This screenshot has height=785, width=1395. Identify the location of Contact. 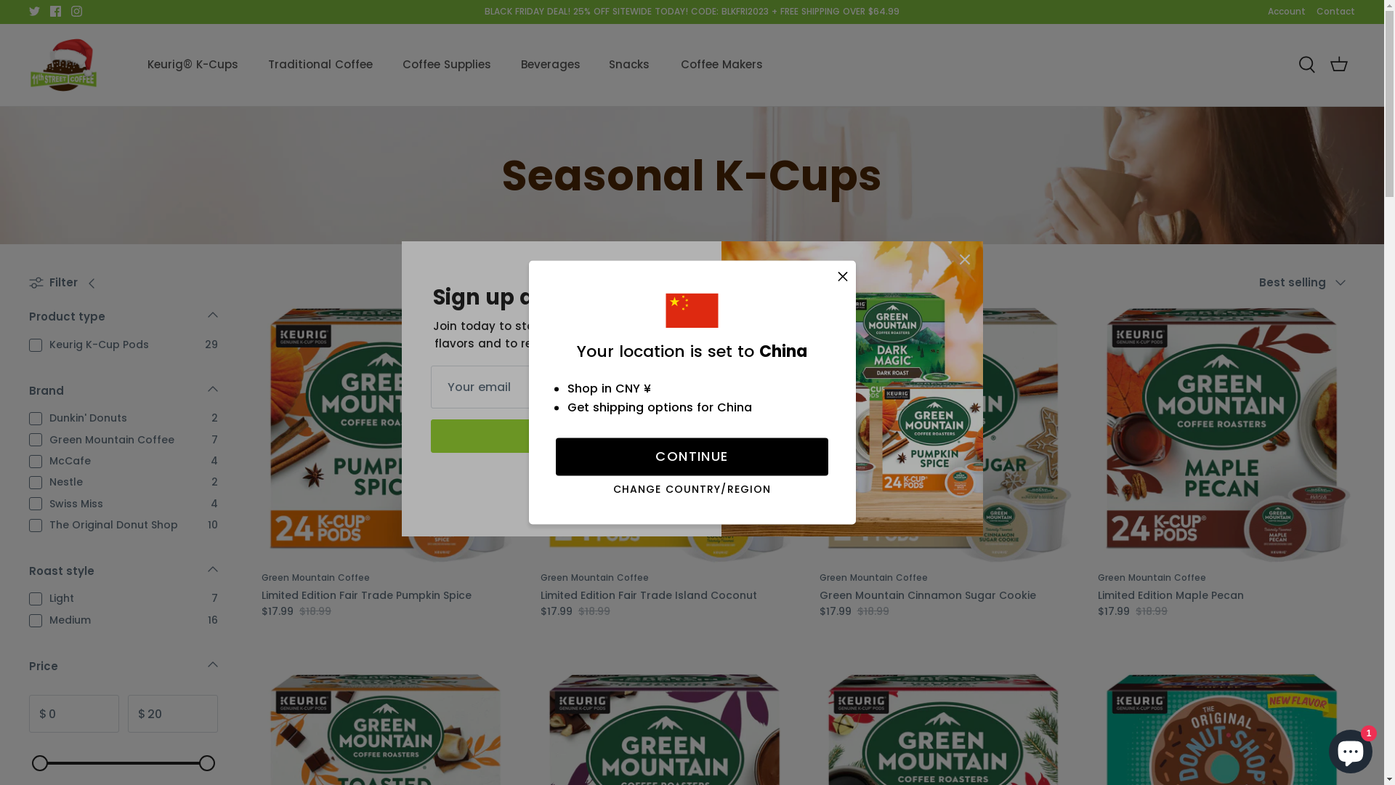
(1335, 12).